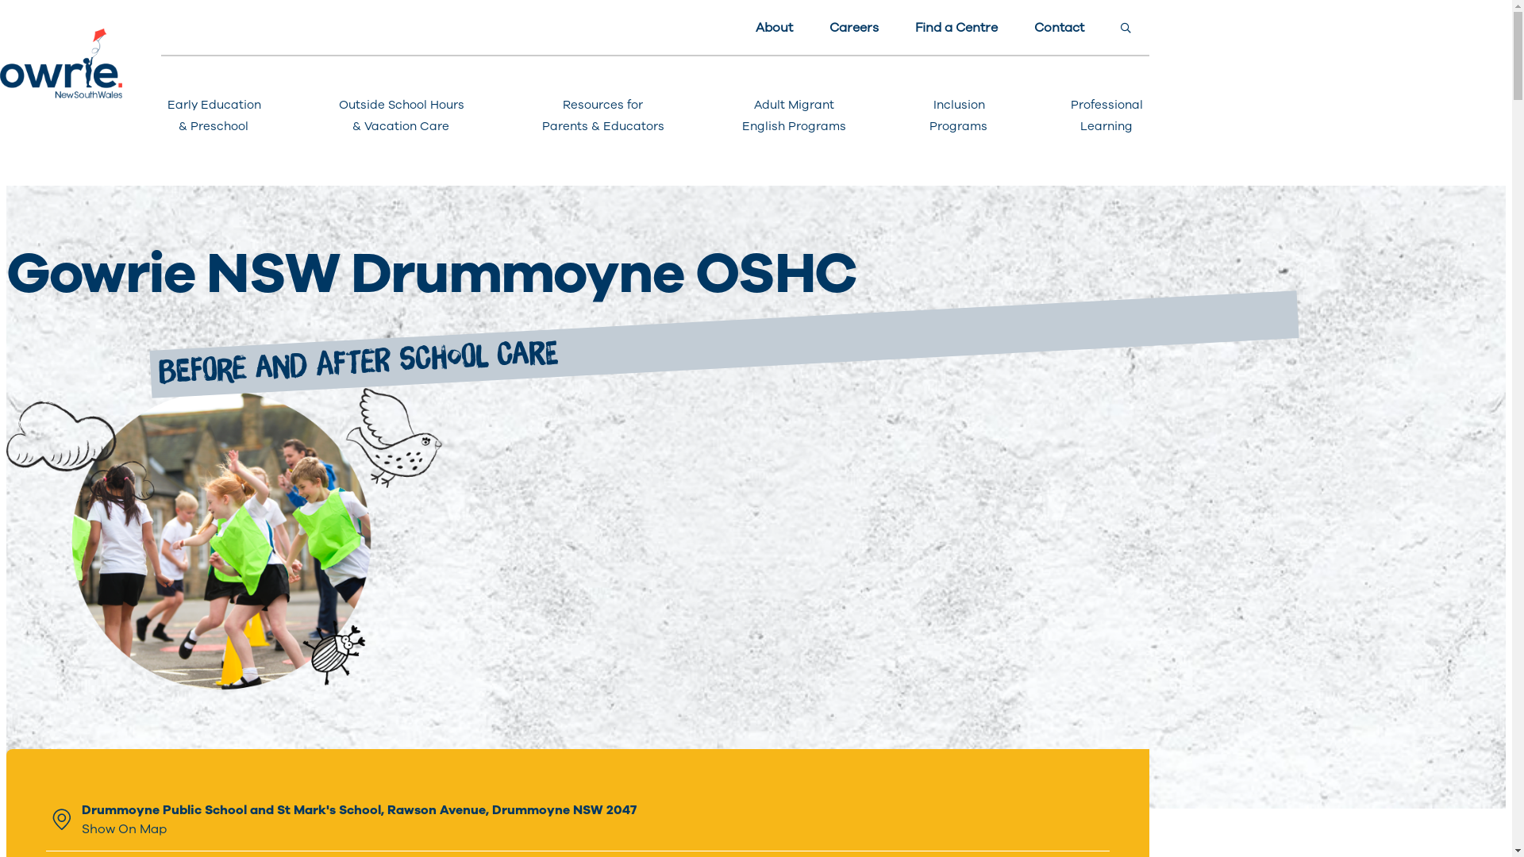 This screenshot has width=1524, height=857. Describe the element at coordinates (956, 29) in the screenshot. I see `Find a Centre` at that location.